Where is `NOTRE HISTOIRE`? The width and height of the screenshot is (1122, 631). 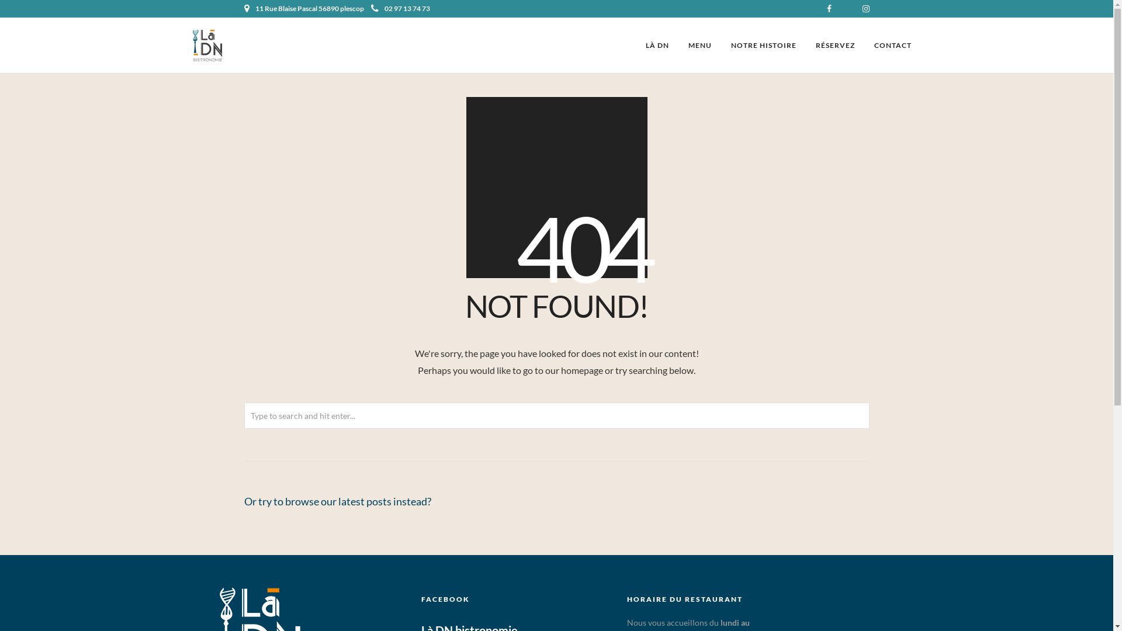
NOTRE HISTOIRE is located at coordinates (764, 46).